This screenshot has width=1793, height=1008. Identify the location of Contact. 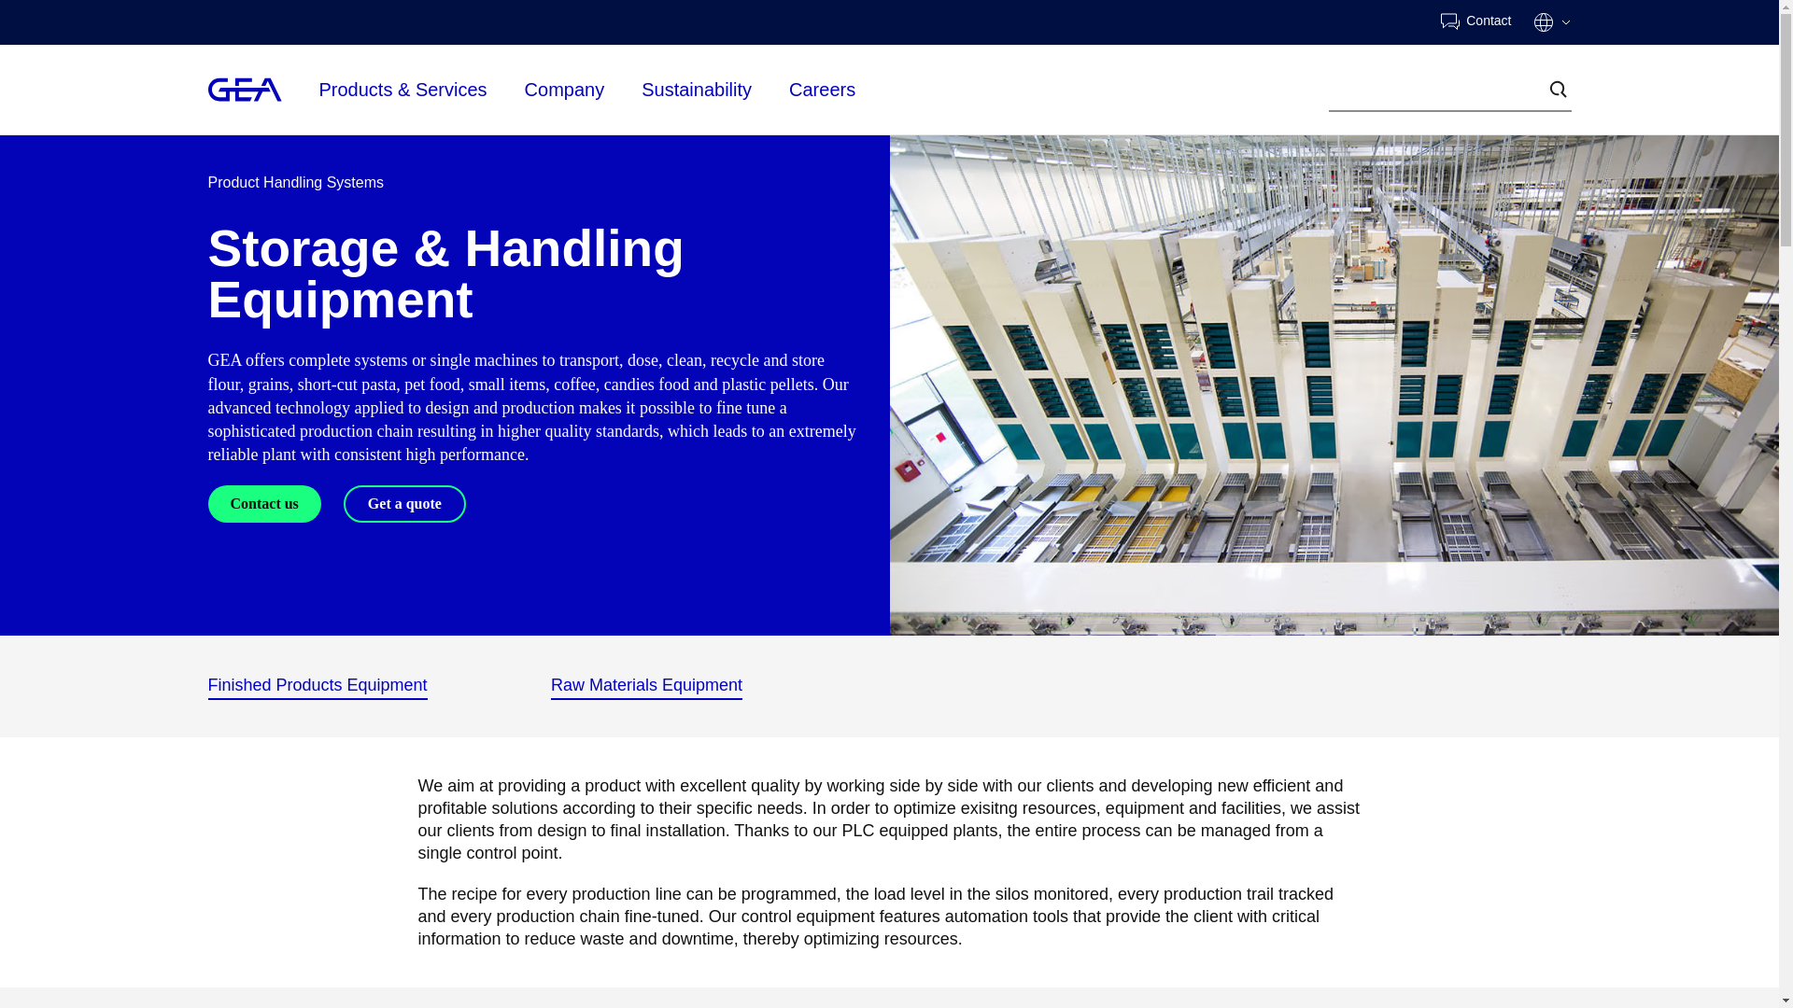
(1475, 22).